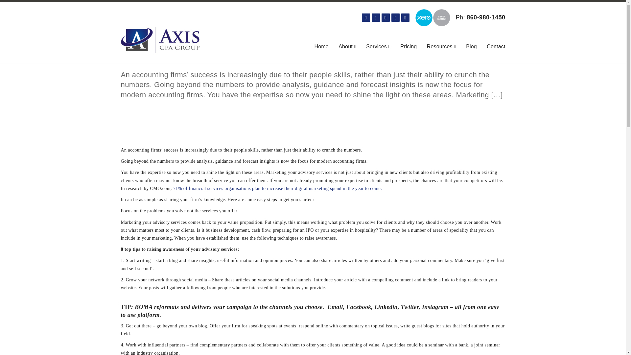 The height and width of the screenshot is (355, 631). What do you see at coordinates (442, 47) in the screenshot?
I see `Resources` at bounding box center [442, 47].